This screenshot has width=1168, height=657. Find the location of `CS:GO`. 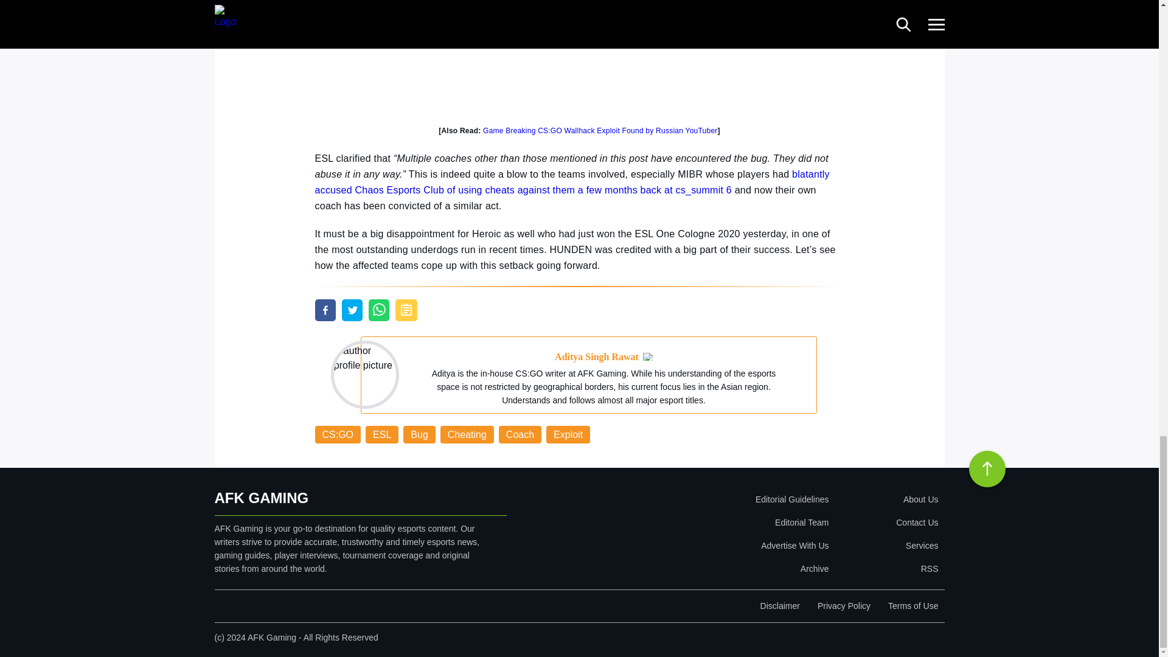

CS:GO is located at coordinates (338, 434).